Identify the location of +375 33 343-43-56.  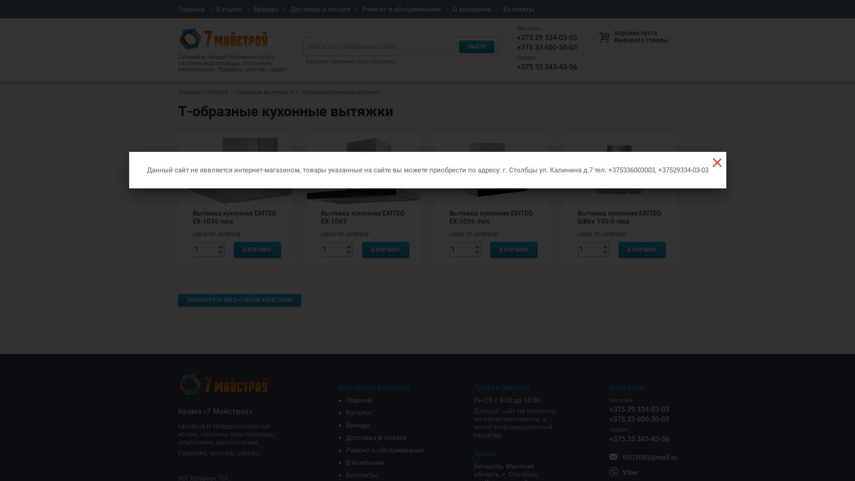
(541, 63).